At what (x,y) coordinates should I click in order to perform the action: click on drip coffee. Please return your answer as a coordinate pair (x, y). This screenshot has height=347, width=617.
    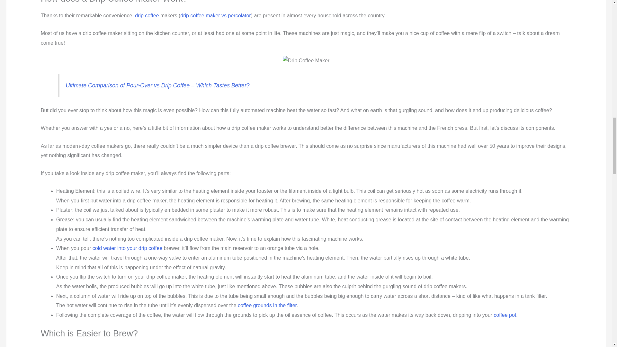
    Looking at the image, I should click on (147, 15).